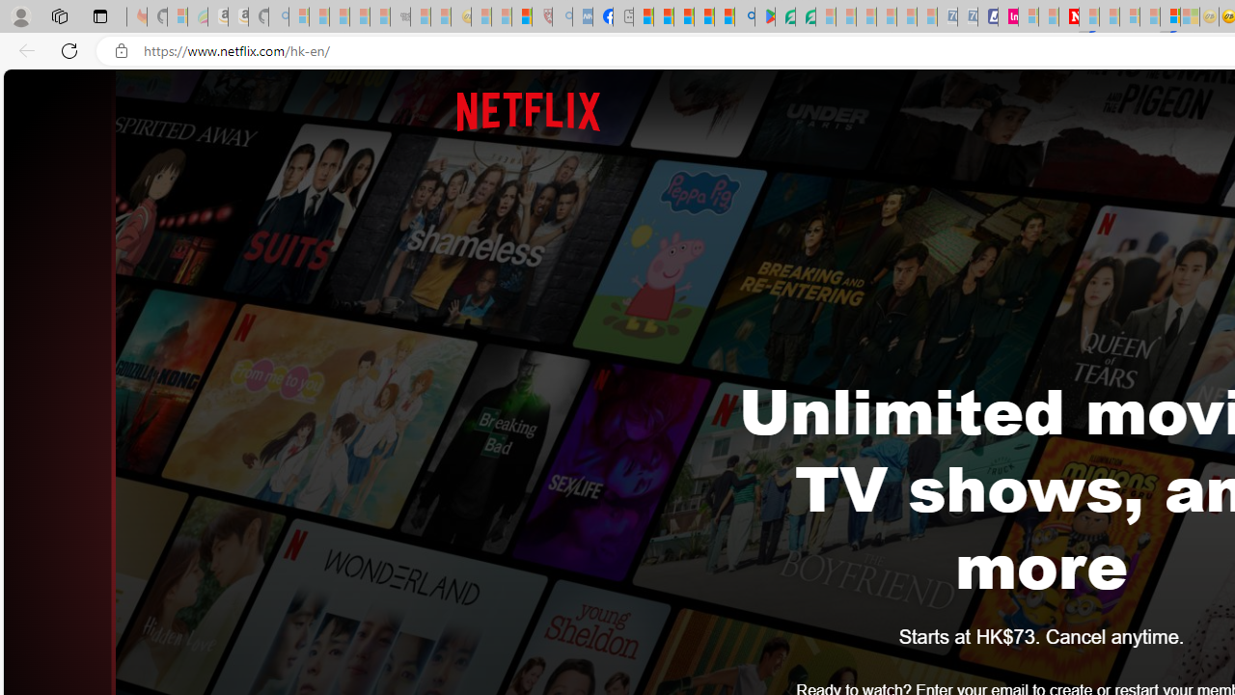  What do you see at coordinates (785, 17) in the screenshot?
I see `Terms of Use Agreement` at bounding box center [785, 17].